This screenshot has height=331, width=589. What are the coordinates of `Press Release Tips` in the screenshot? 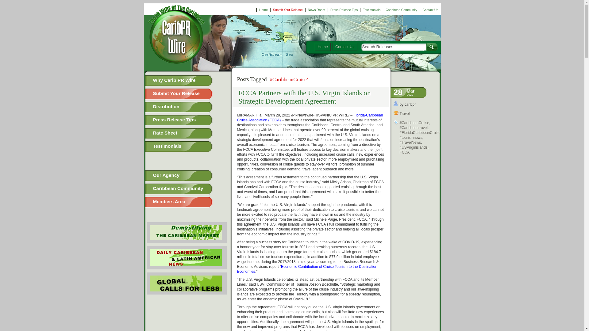 It's located at (187, 120).